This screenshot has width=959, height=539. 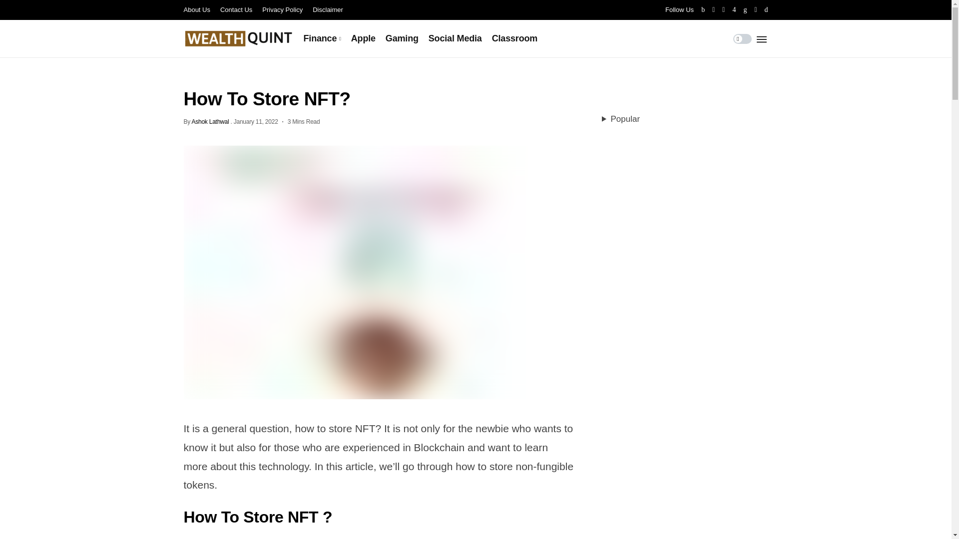 What do you see at coordinates (456, 38) in the screenshot?
I see `Social Media` at bounding box center [456, 38].